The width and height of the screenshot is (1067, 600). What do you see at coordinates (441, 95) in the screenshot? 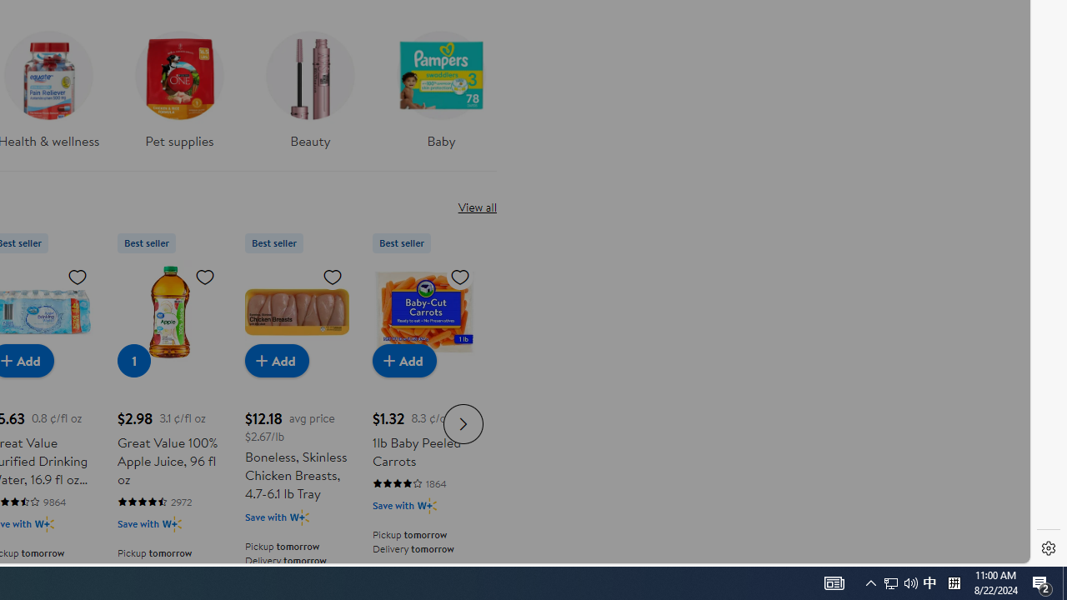
I see `Baby` at bounding box center [441, 95].